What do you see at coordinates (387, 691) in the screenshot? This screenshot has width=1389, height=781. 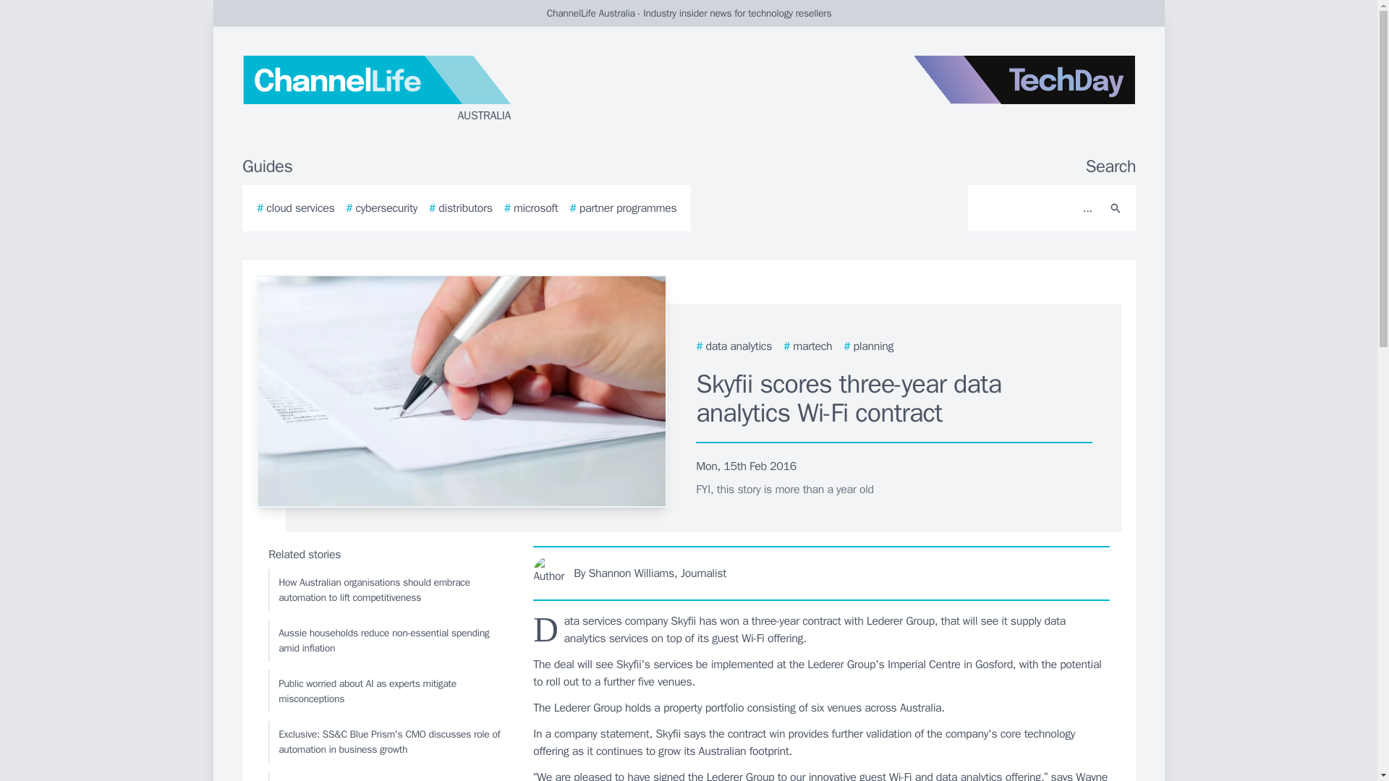 I see `Public worried about AI as experts mitigate misconceptions` at bounding box center [387, 691].